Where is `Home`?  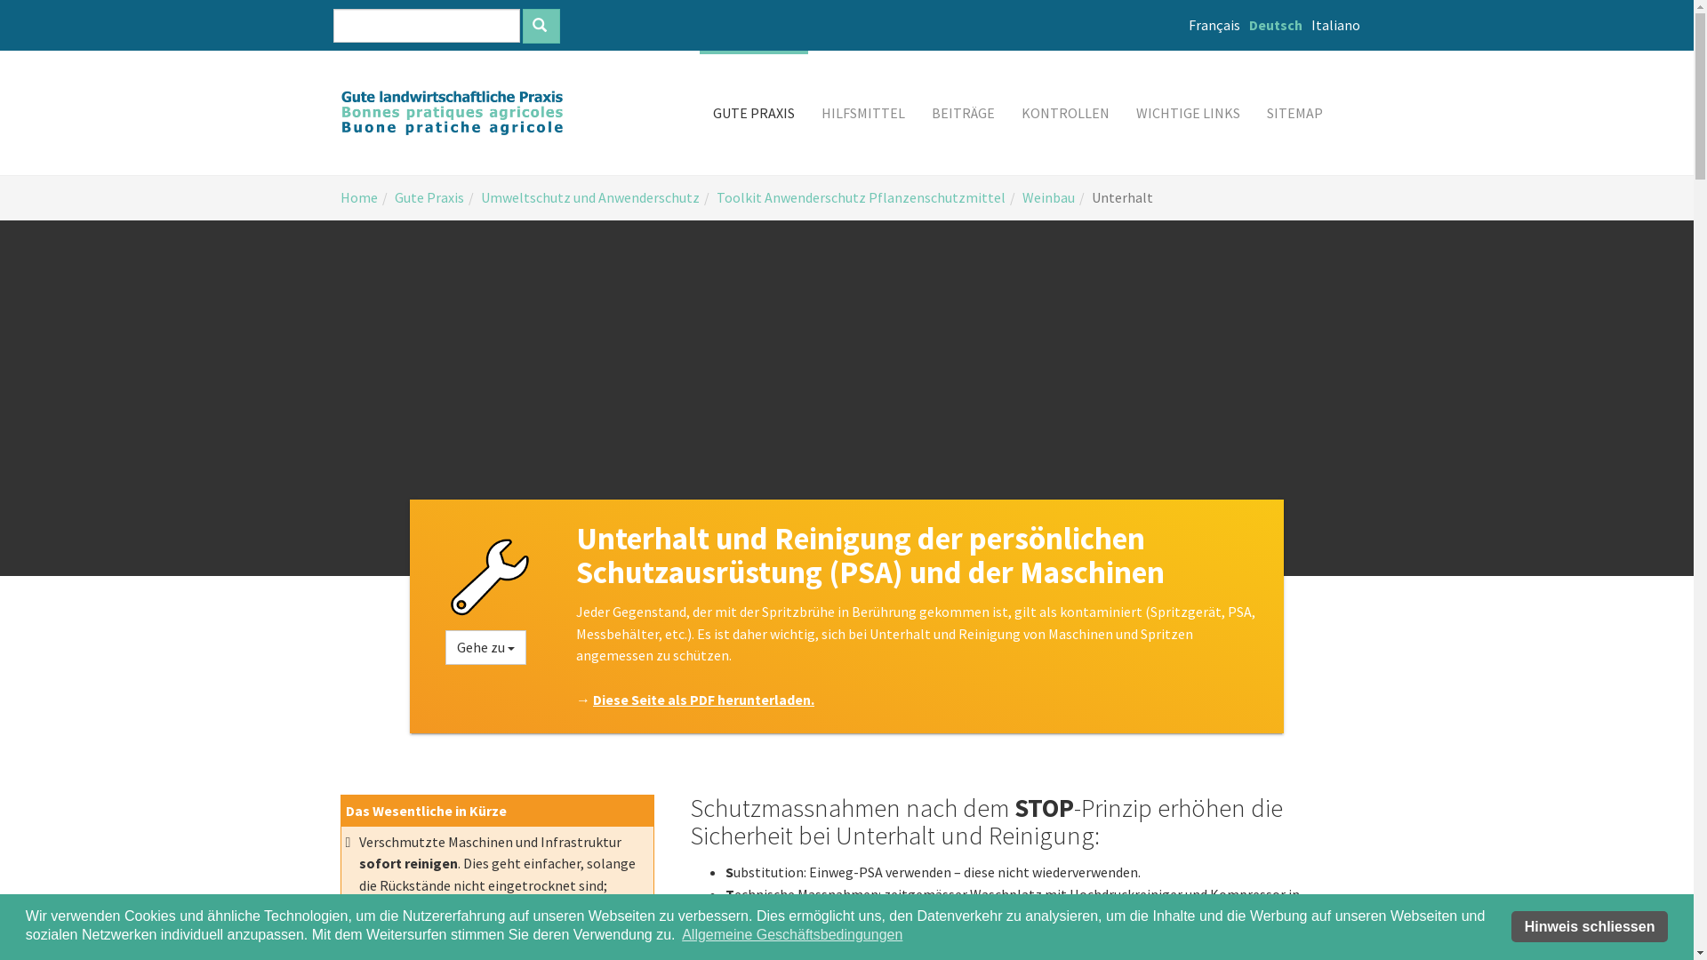 Home is located at coordinates (358, 197).